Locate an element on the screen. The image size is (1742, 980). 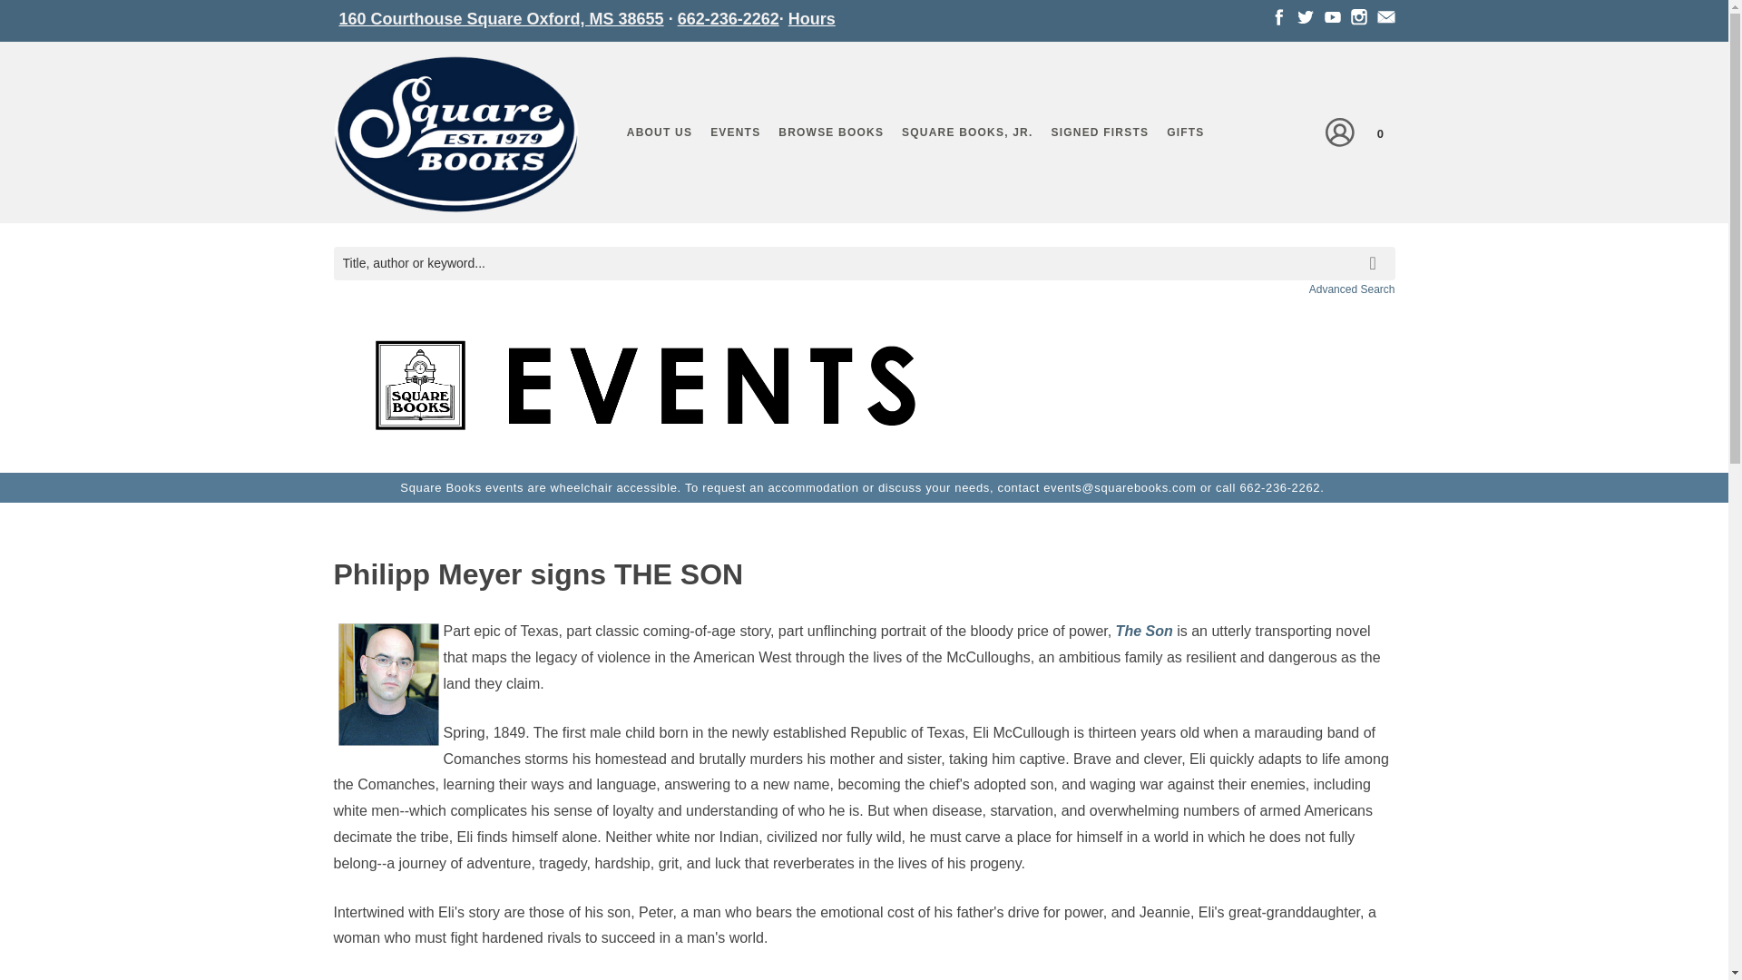
160 Courthouse Square Oxford, MS 38655 is located at coordinates (501, 18).